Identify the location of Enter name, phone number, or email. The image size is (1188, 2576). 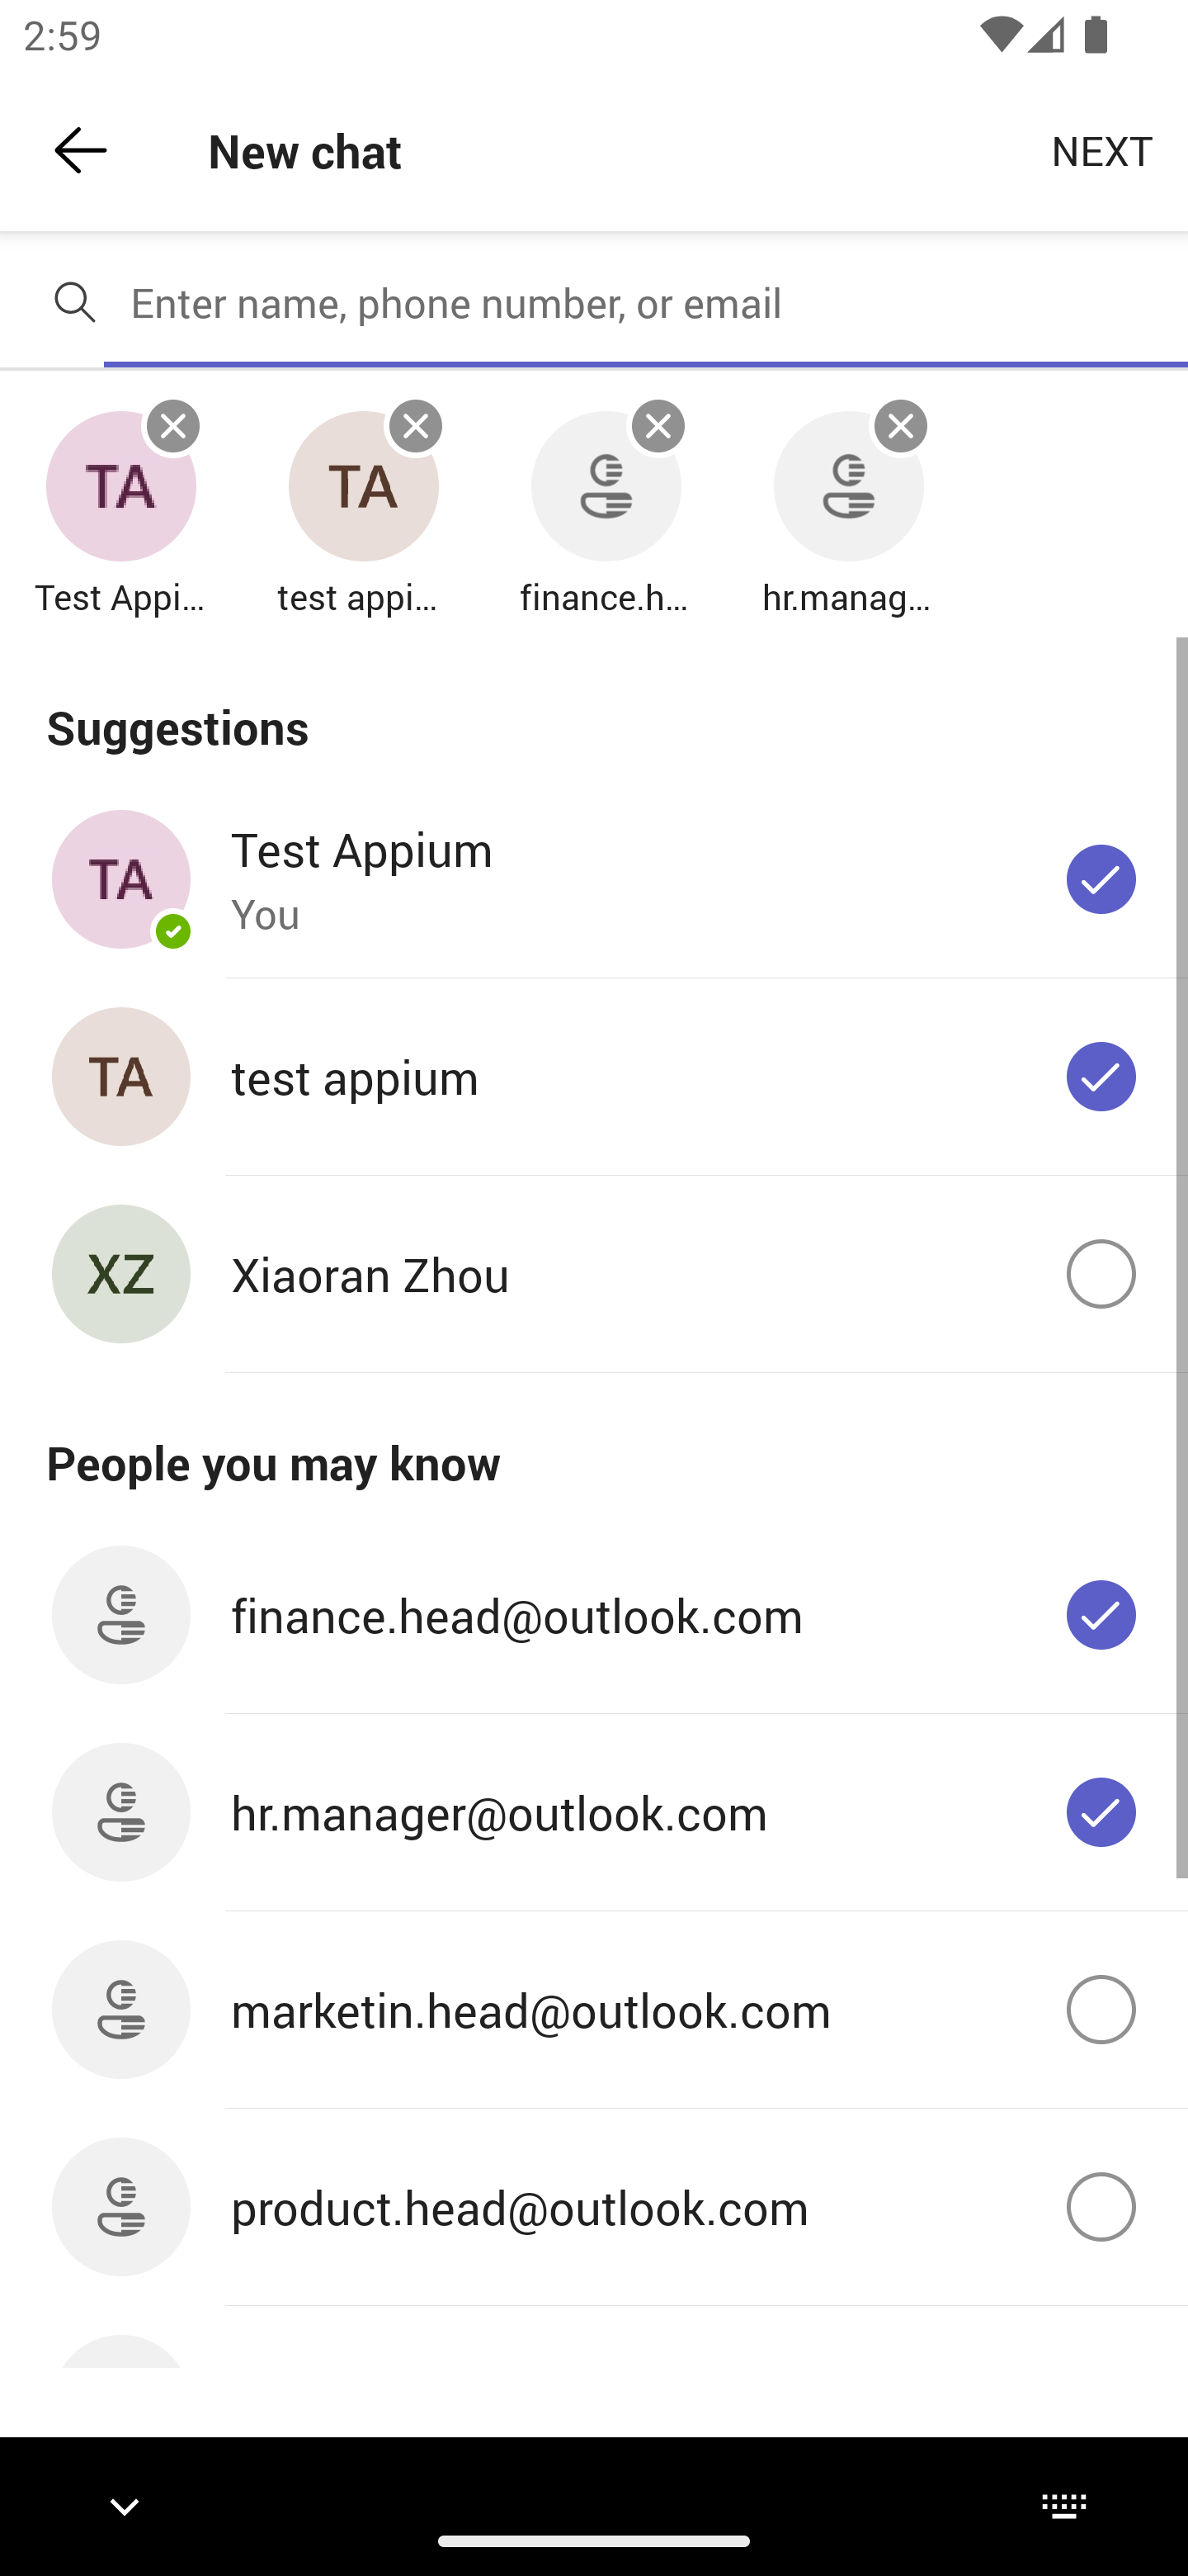
(646, 302).